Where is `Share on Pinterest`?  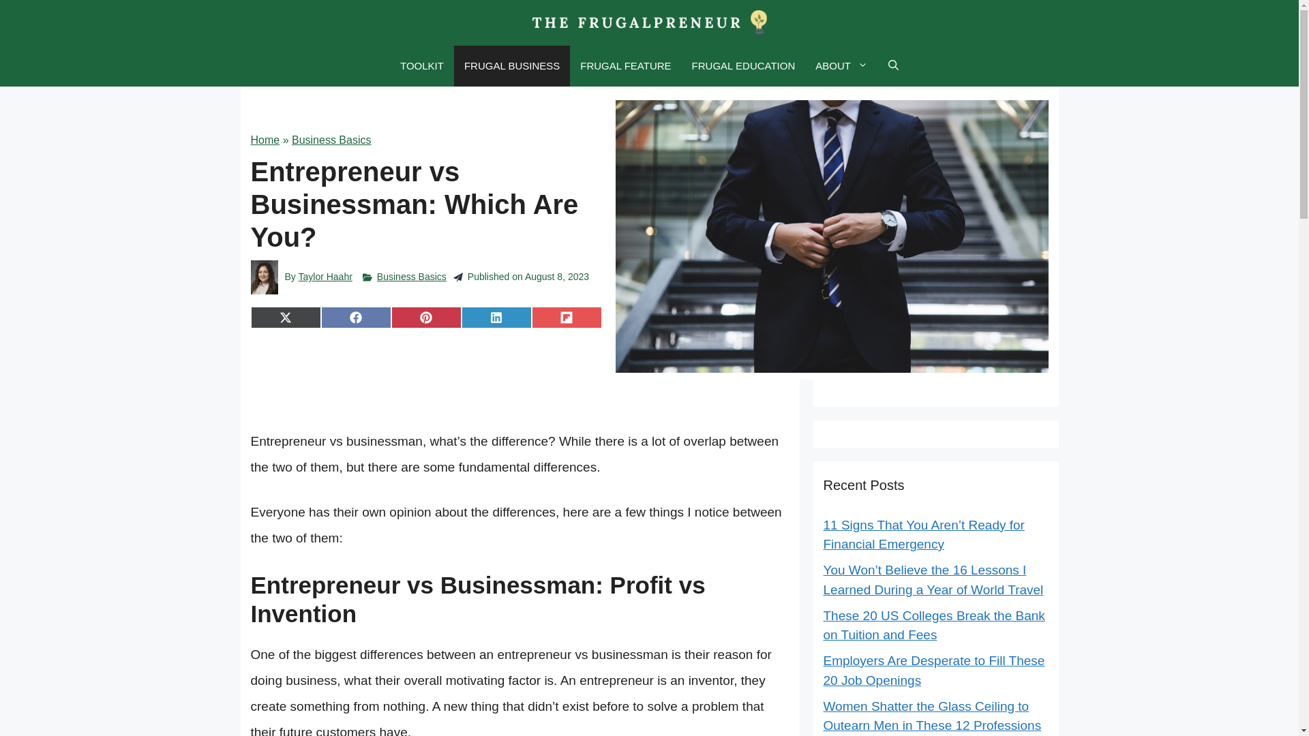 Share on Pinterest is located at coordinates (427, 318).